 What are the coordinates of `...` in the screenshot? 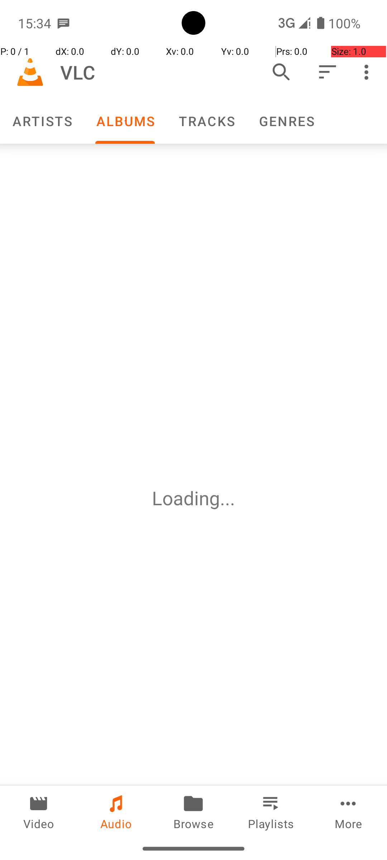 It's located at (228, 498).